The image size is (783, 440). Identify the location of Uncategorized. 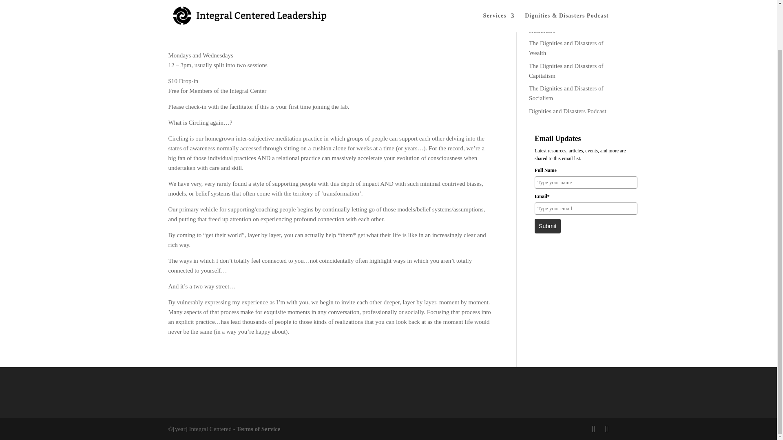
(277, 24).